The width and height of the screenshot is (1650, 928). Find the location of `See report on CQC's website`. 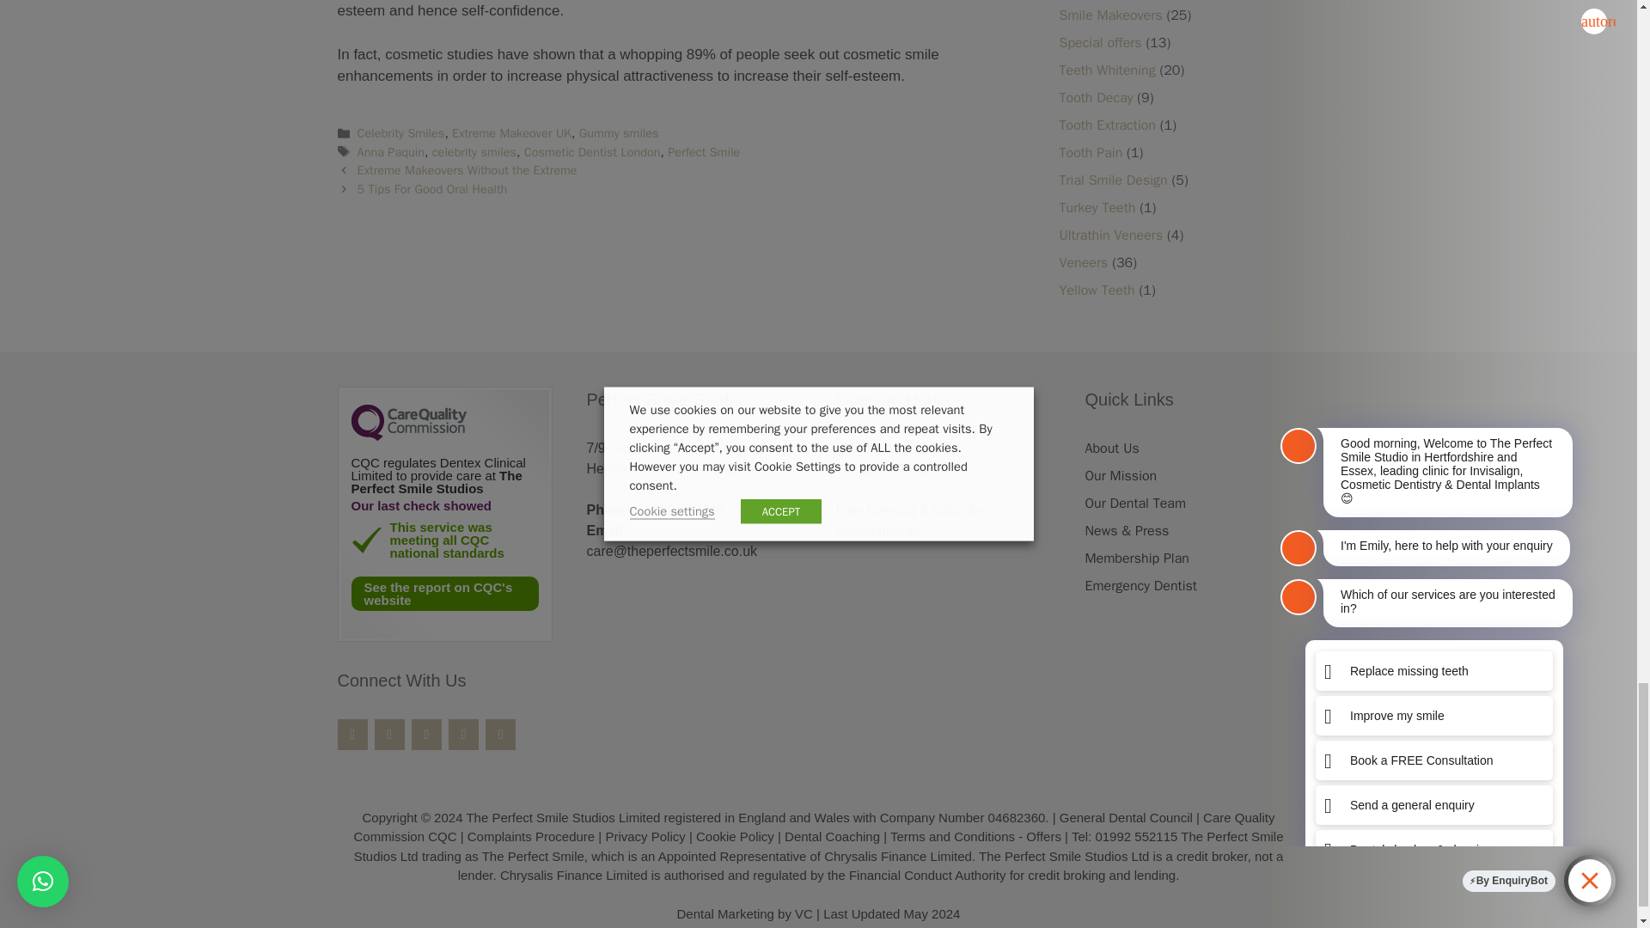

See report on CQC's website is located at coordinates (443, 592).